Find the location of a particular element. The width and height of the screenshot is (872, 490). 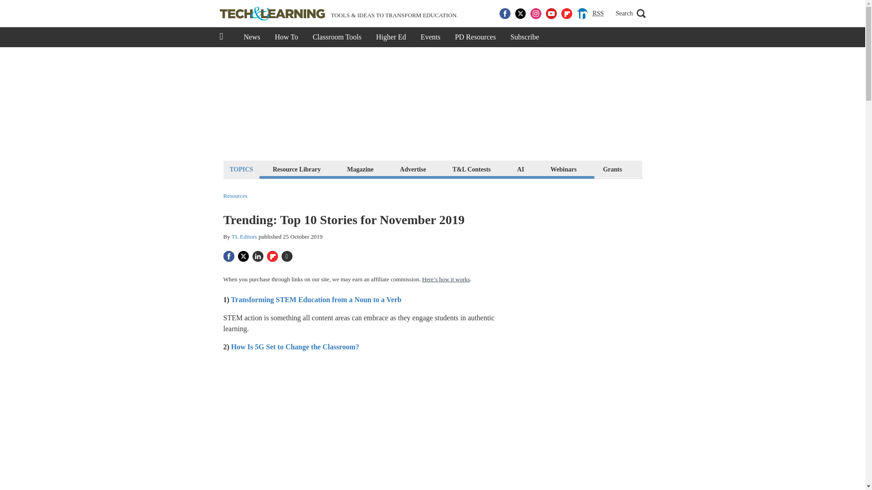

Magazine is located at coordinates (360, 169).